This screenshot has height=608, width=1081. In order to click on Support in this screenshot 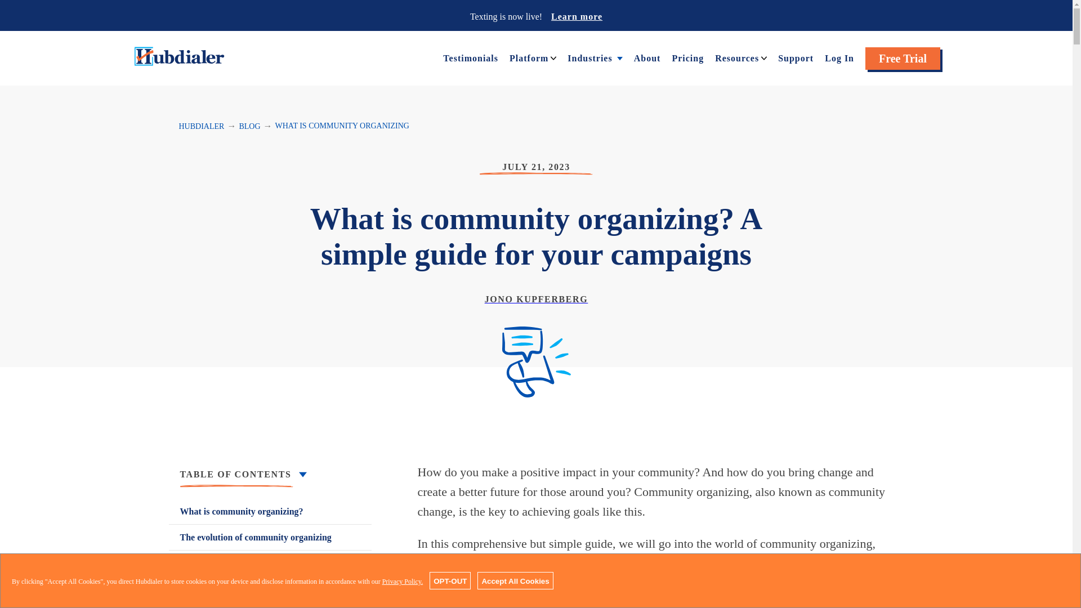, I will do `click(796, 57)`.